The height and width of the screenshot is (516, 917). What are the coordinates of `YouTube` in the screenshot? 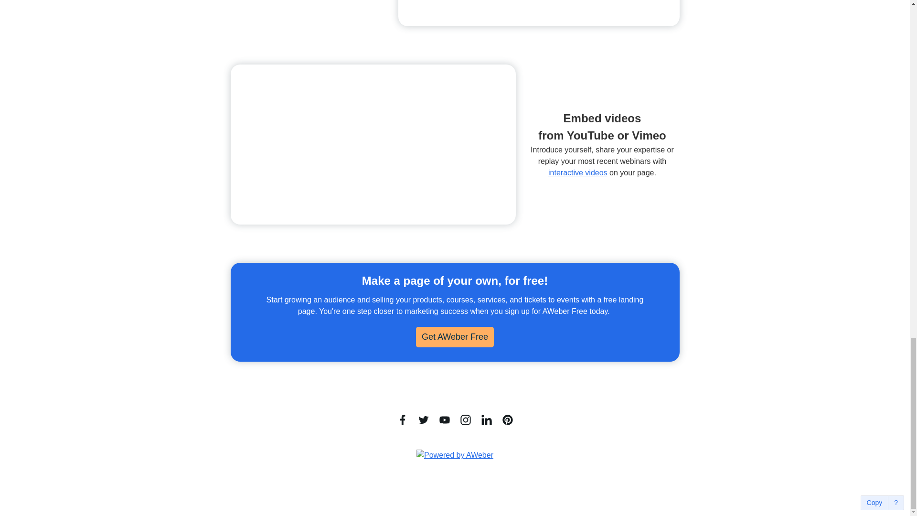 It's located at (373, 144).